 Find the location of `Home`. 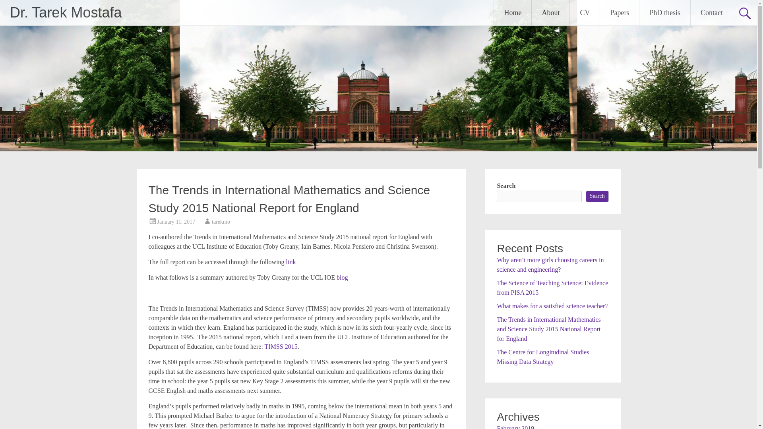

Home is located at coordinates (512, 13).